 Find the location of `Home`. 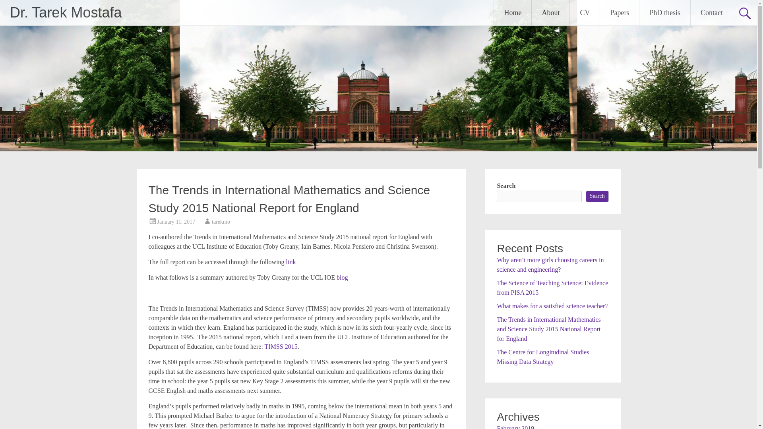

Home is located at coordinates (512, 13).